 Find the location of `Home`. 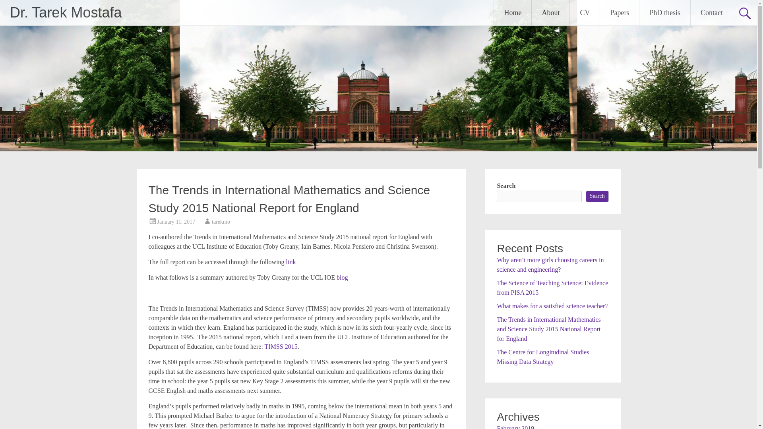

Home is located at coordinates (512, 13).